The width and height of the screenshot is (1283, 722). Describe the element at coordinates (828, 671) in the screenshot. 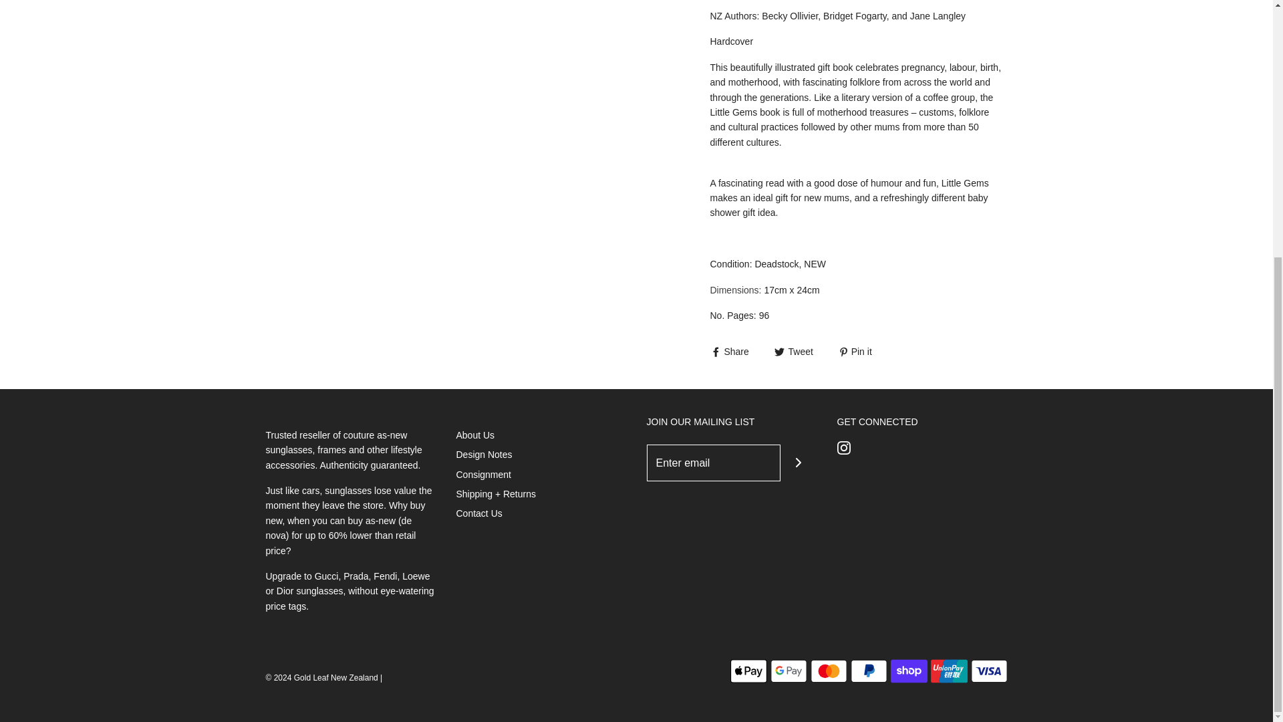

I see `Mastercard` at that location.